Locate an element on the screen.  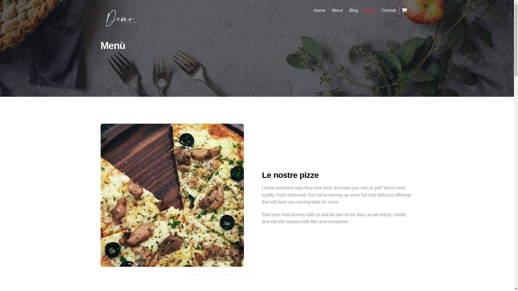
demo is located at coordinates (121, 27).